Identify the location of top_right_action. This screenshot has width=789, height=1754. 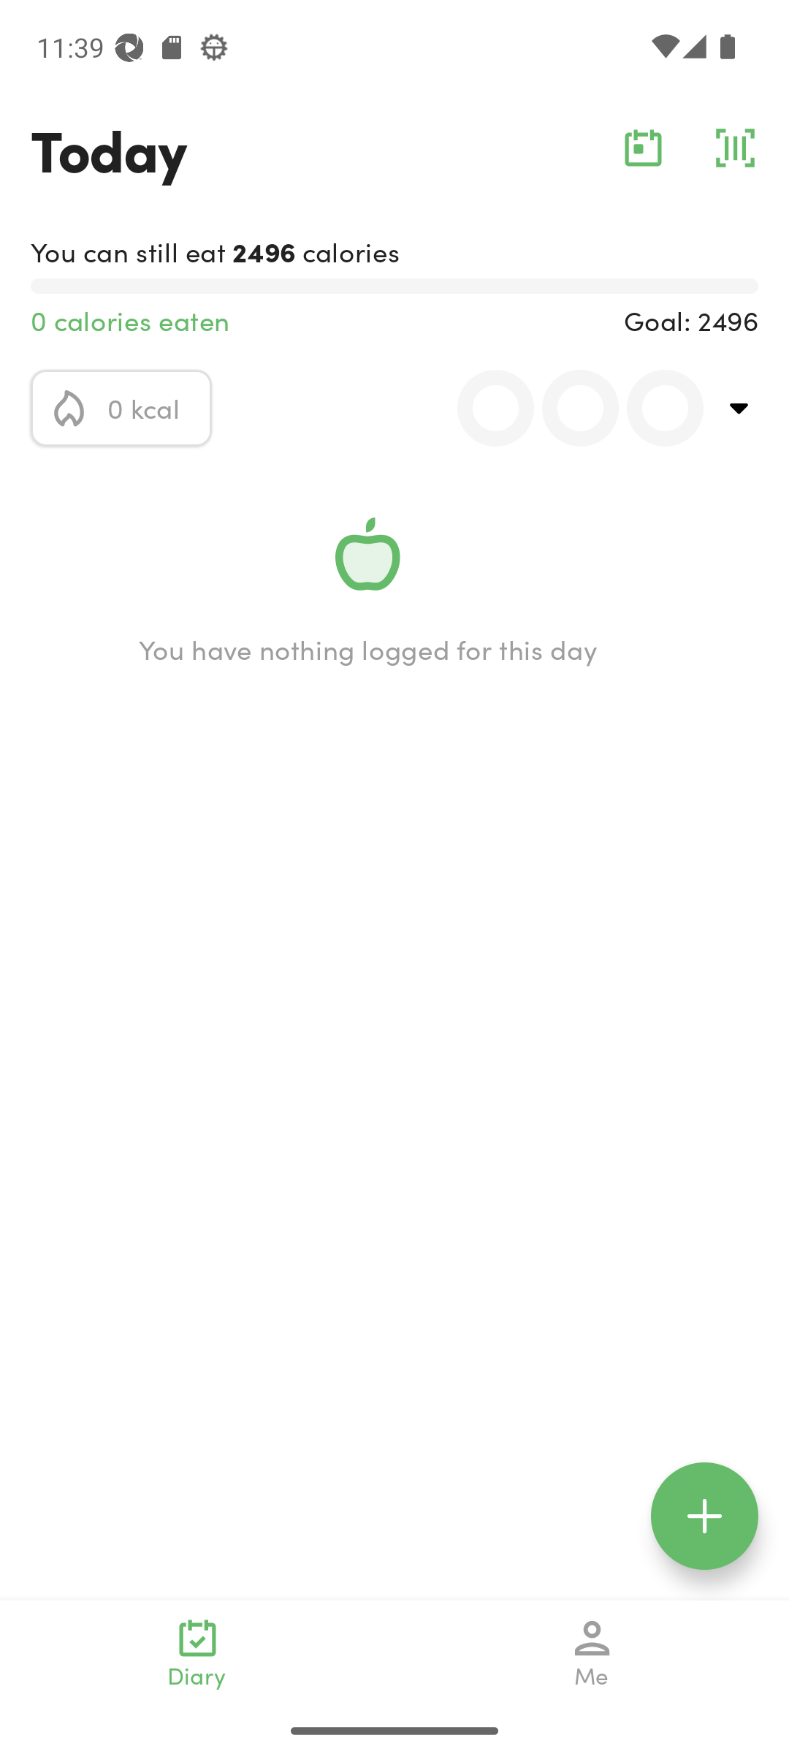
(739, 408).